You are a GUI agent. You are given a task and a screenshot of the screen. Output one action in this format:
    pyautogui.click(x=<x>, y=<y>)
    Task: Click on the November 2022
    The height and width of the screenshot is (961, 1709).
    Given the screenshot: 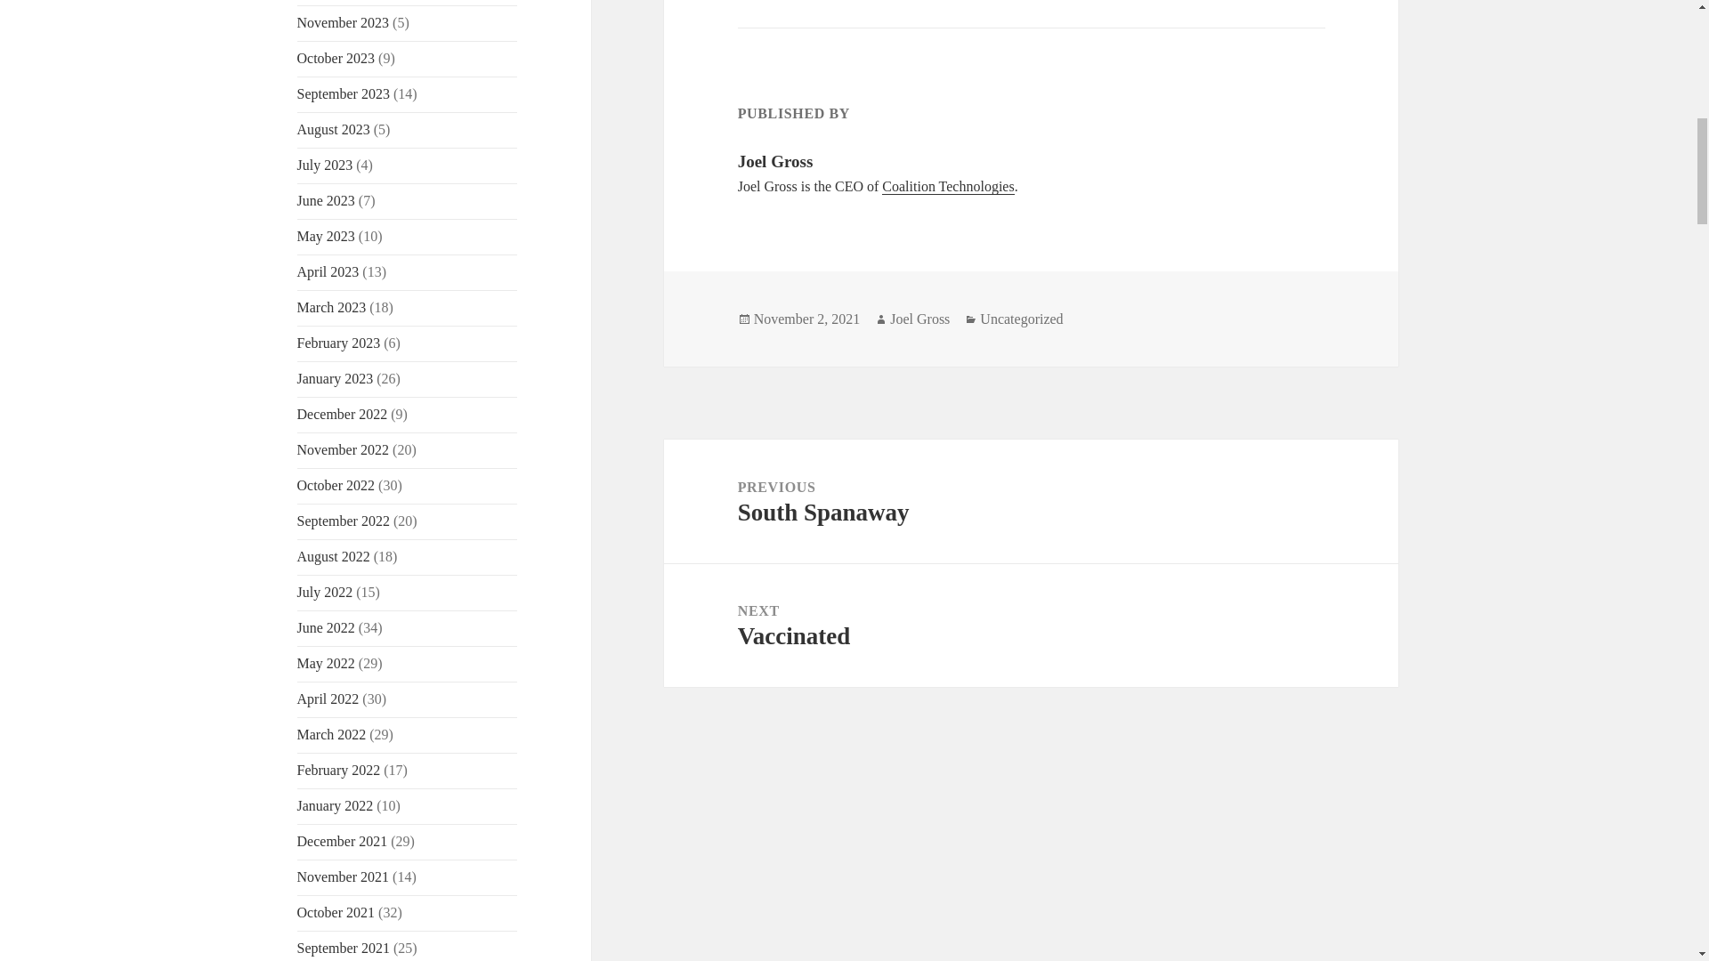 What is the action you would take?
    pyautogui.click(x=344, y=449)
    